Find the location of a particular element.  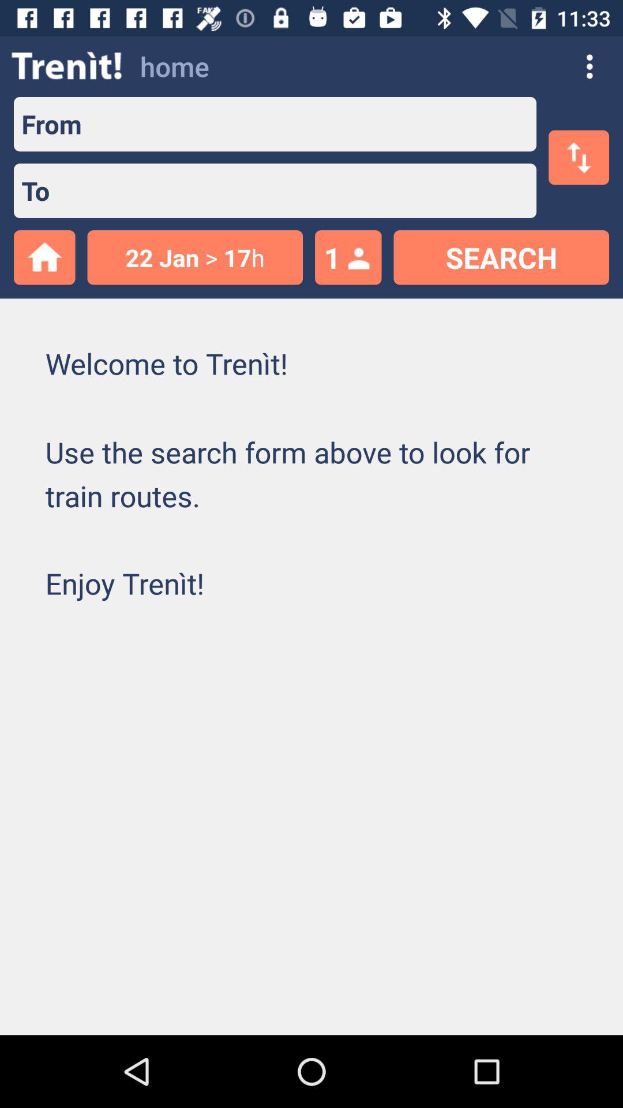

enter text is located at coordinates (309, 124).